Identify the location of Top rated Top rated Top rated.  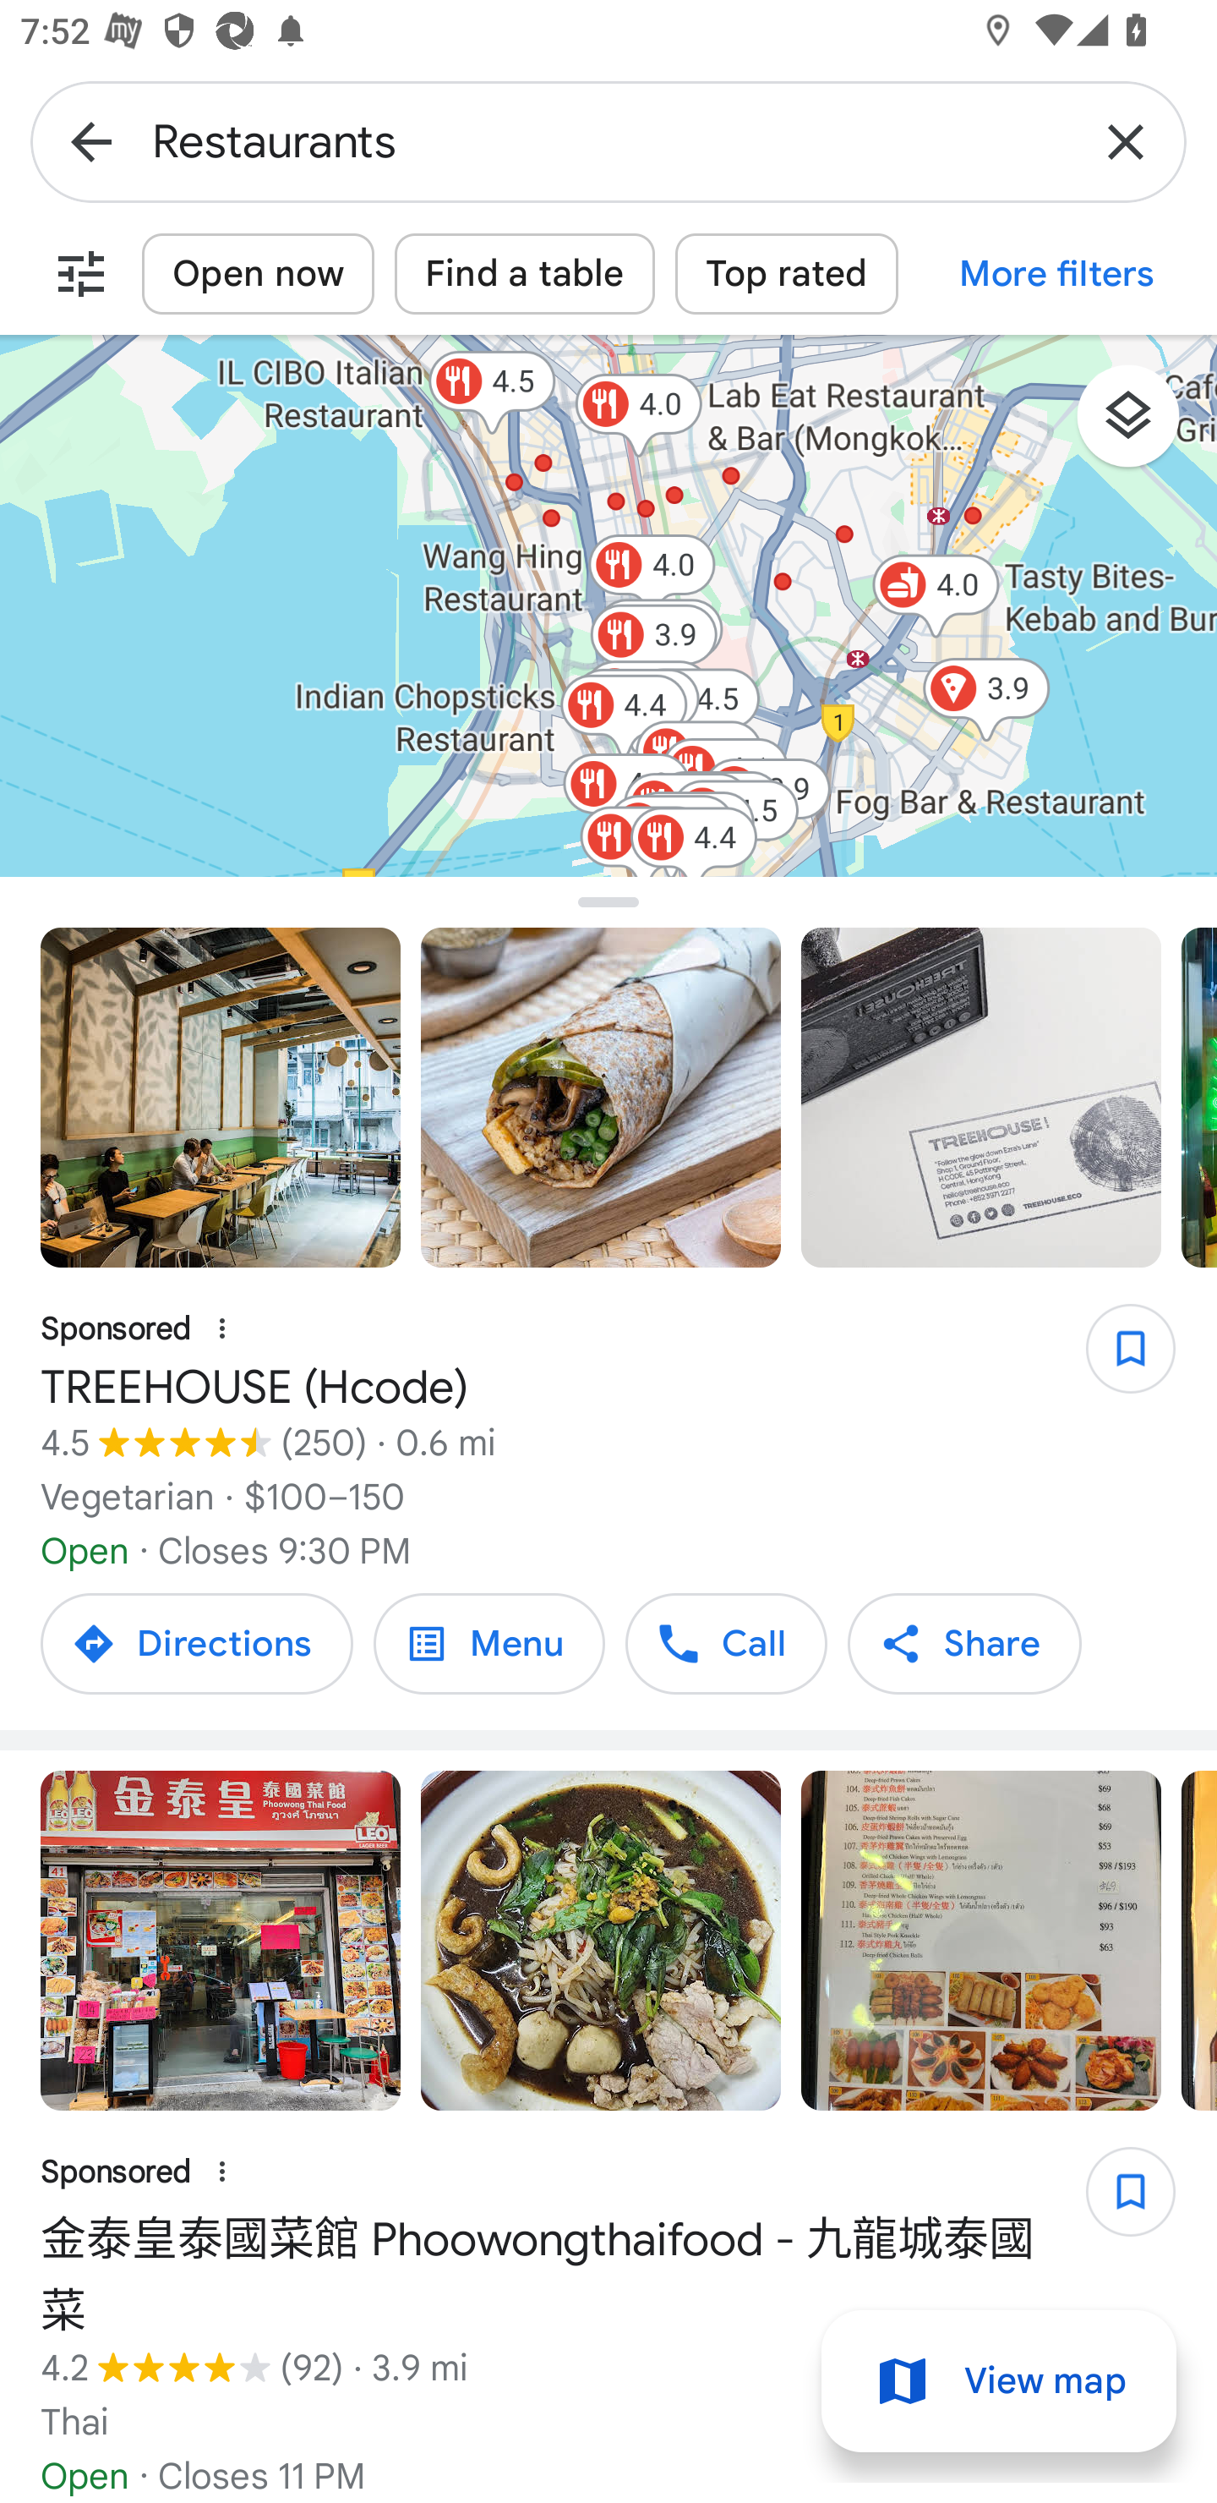
(786, 274).